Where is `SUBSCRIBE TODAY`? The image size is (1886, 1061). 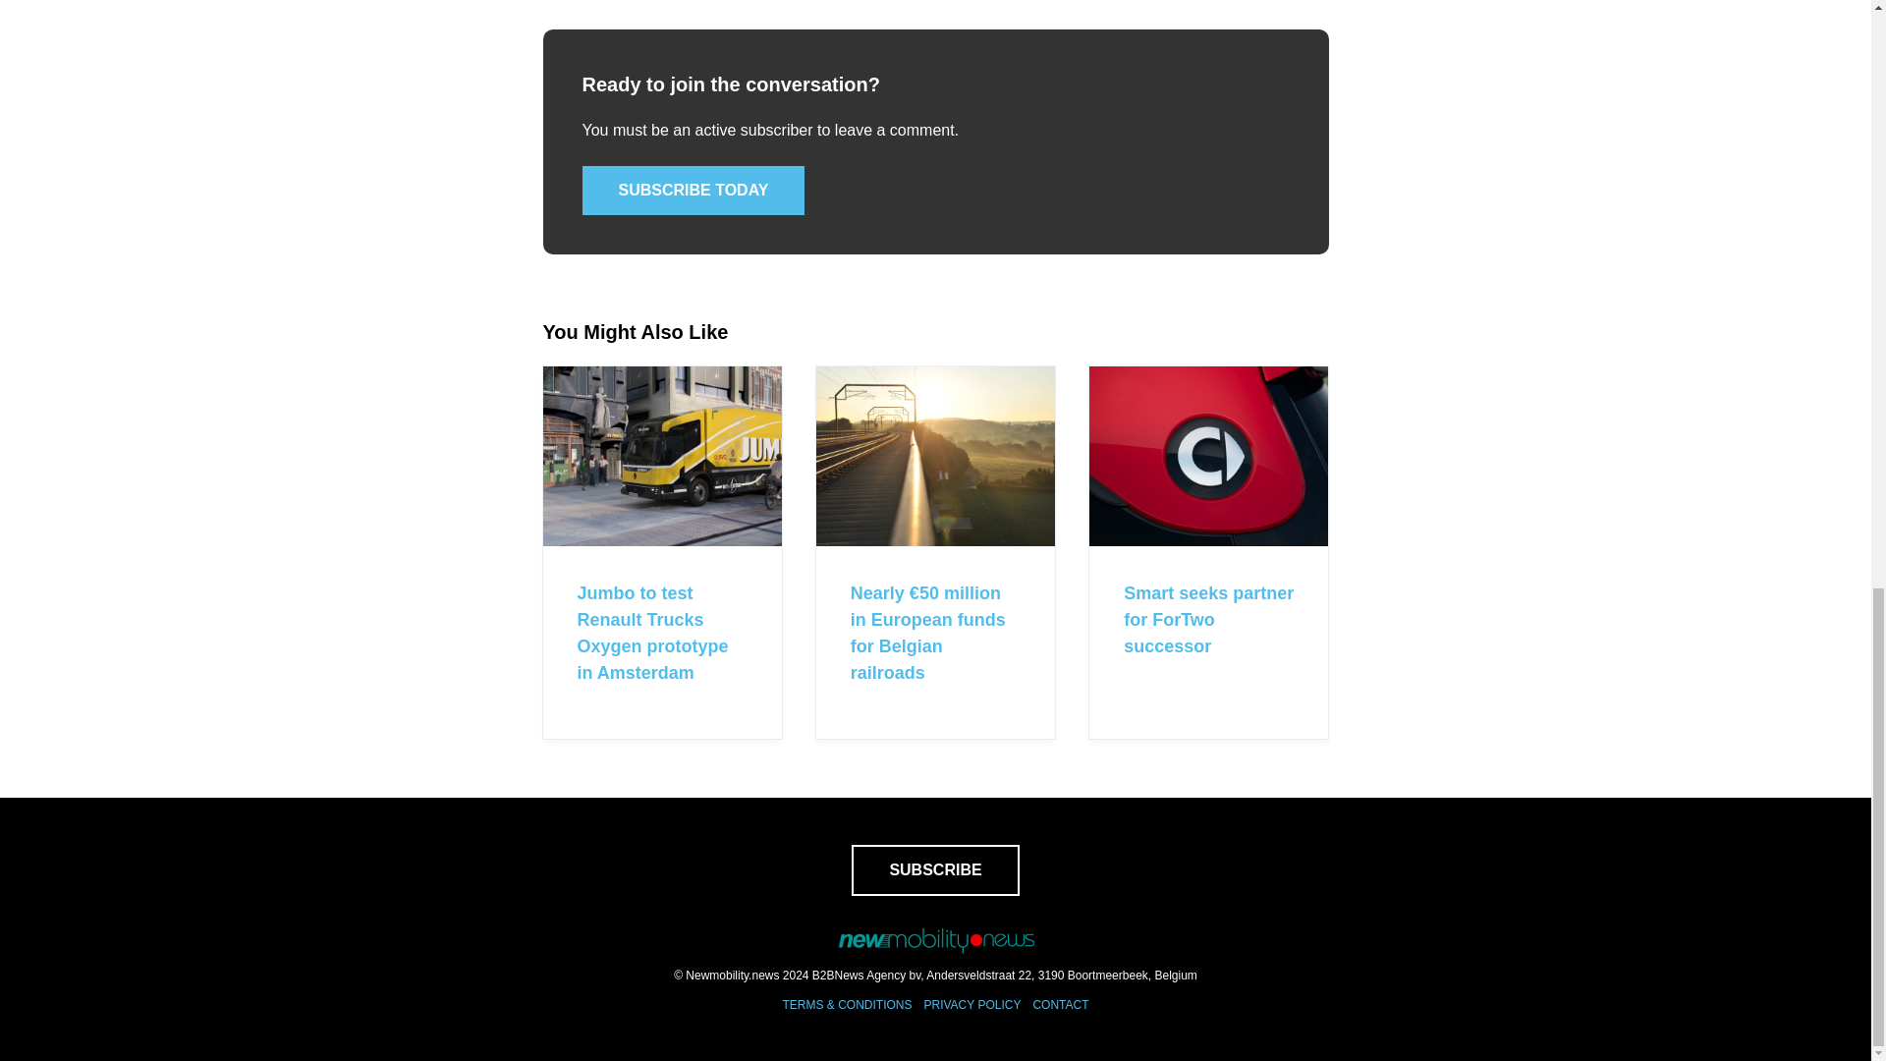 SUBSCRIBE TODAY is located at coordinates (693, 191).